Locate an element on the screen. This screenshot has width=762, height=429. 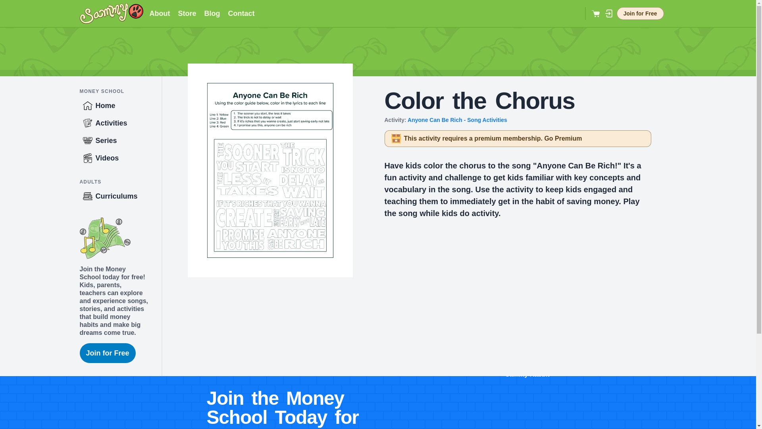
About is located at coordinates (160, 14).